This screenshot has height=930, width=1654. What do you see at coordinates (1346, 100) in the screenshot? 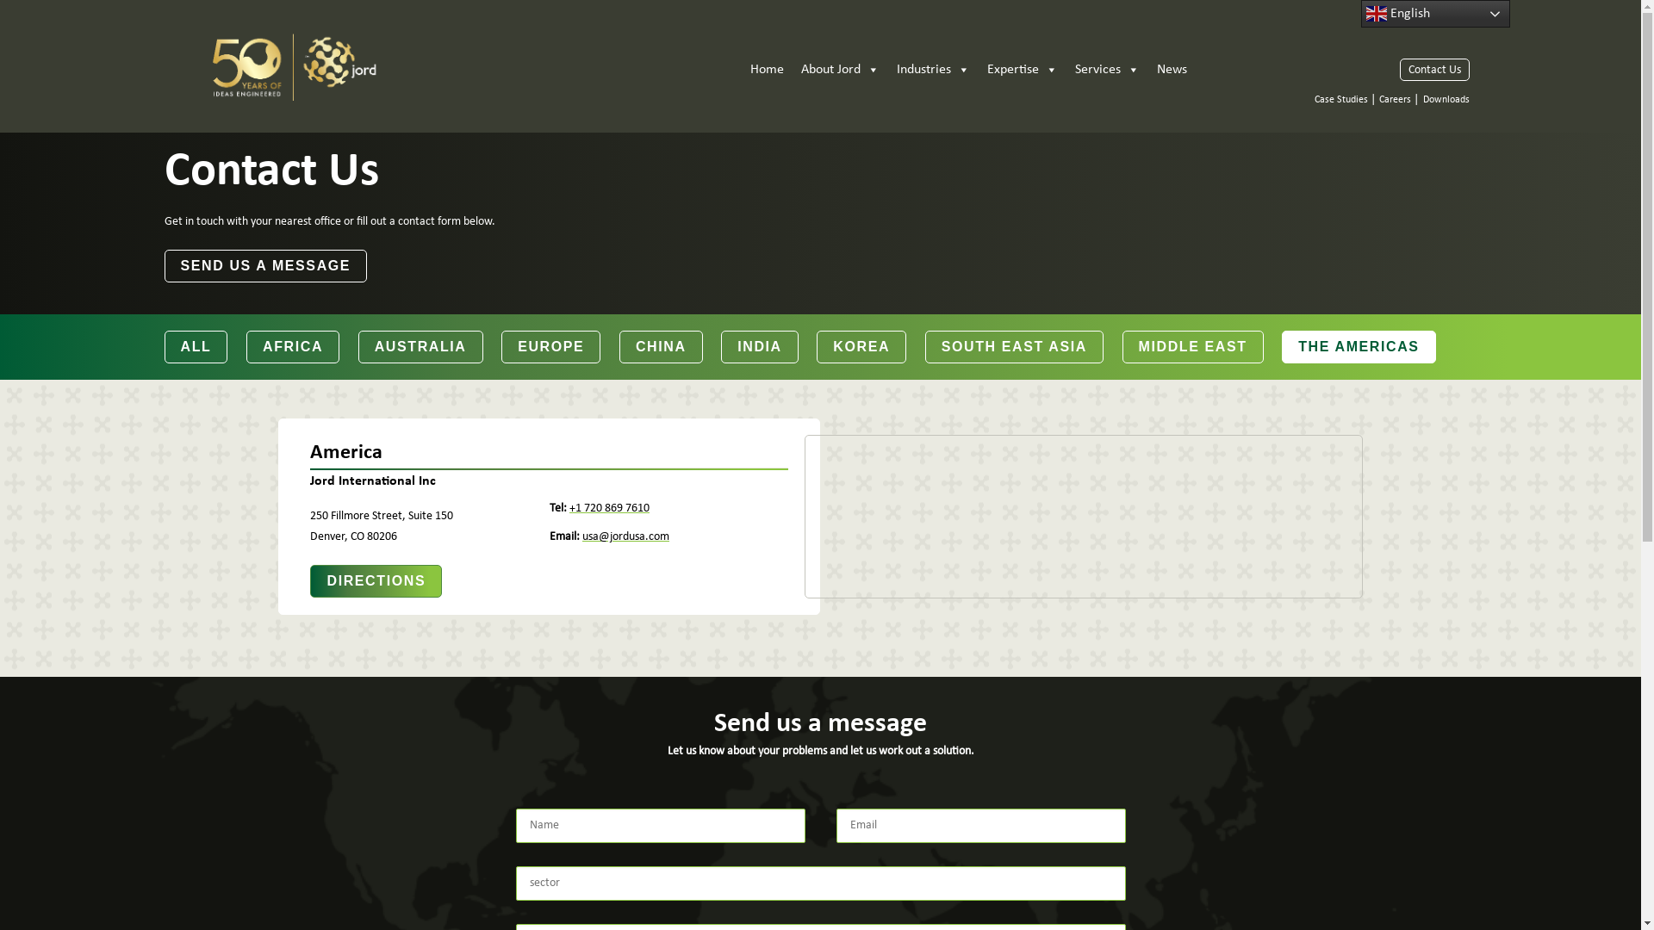
I see `Case Studies |` at bounding box center [1346, 100].